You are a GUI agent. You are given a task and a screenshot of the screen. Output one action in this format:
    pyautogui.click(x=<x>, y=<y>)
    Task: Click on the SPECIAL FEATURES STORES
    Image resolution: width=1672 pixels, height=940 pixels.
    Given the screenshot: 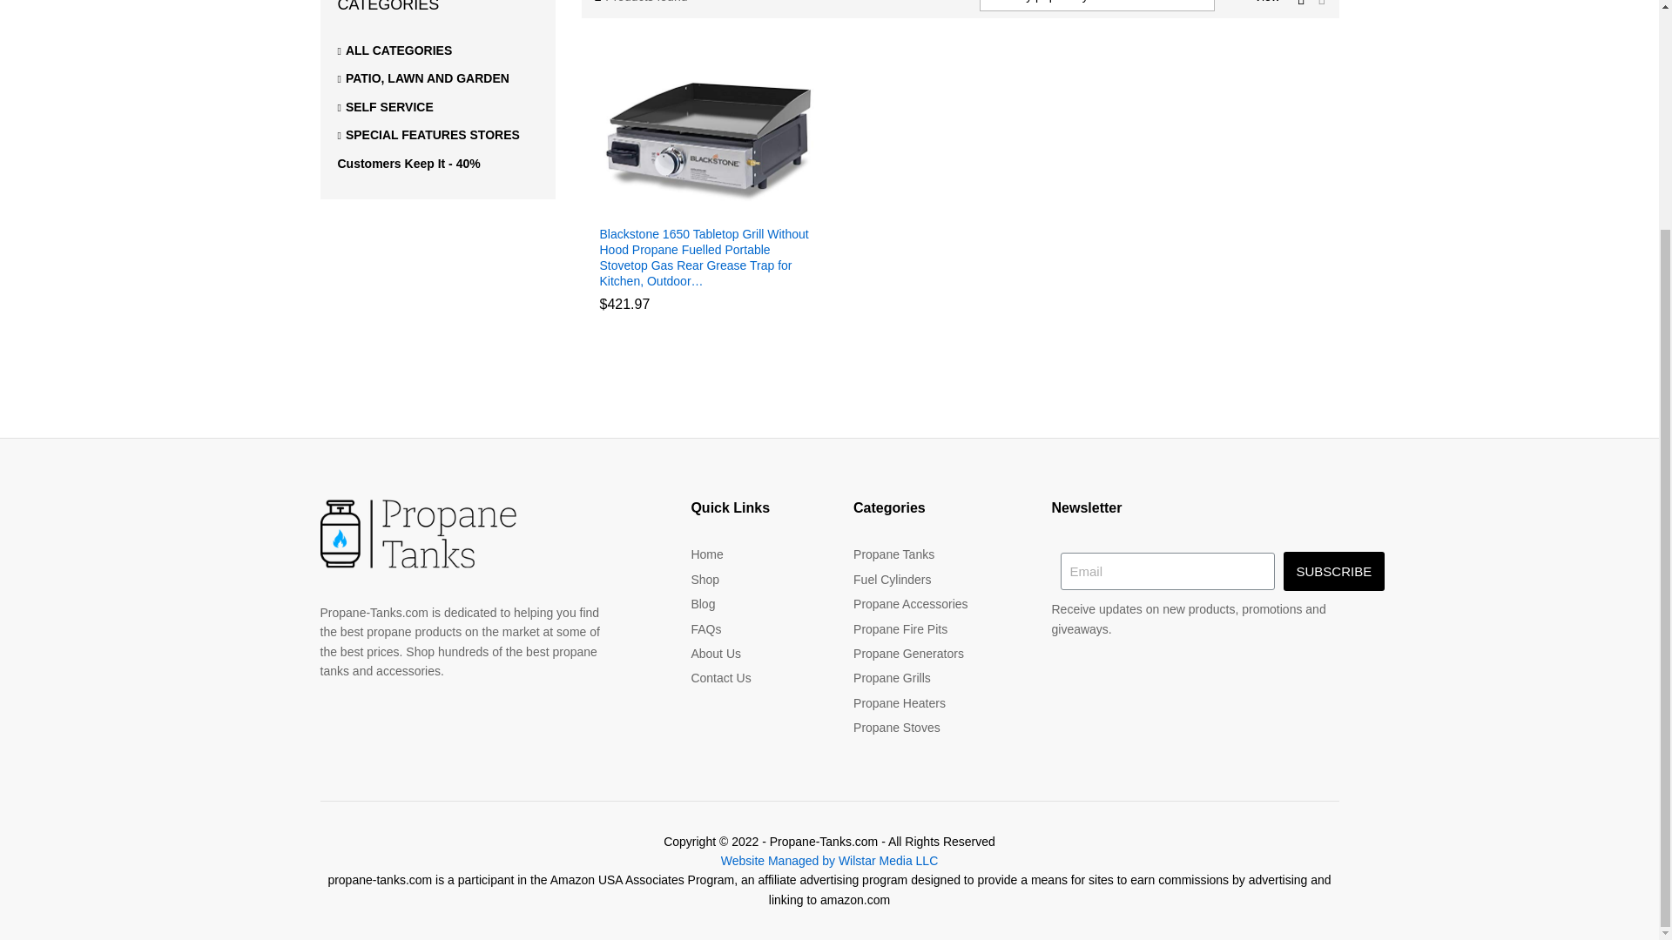 What is the action you would take?
    pyautogui.click(x=428, y=134)
    